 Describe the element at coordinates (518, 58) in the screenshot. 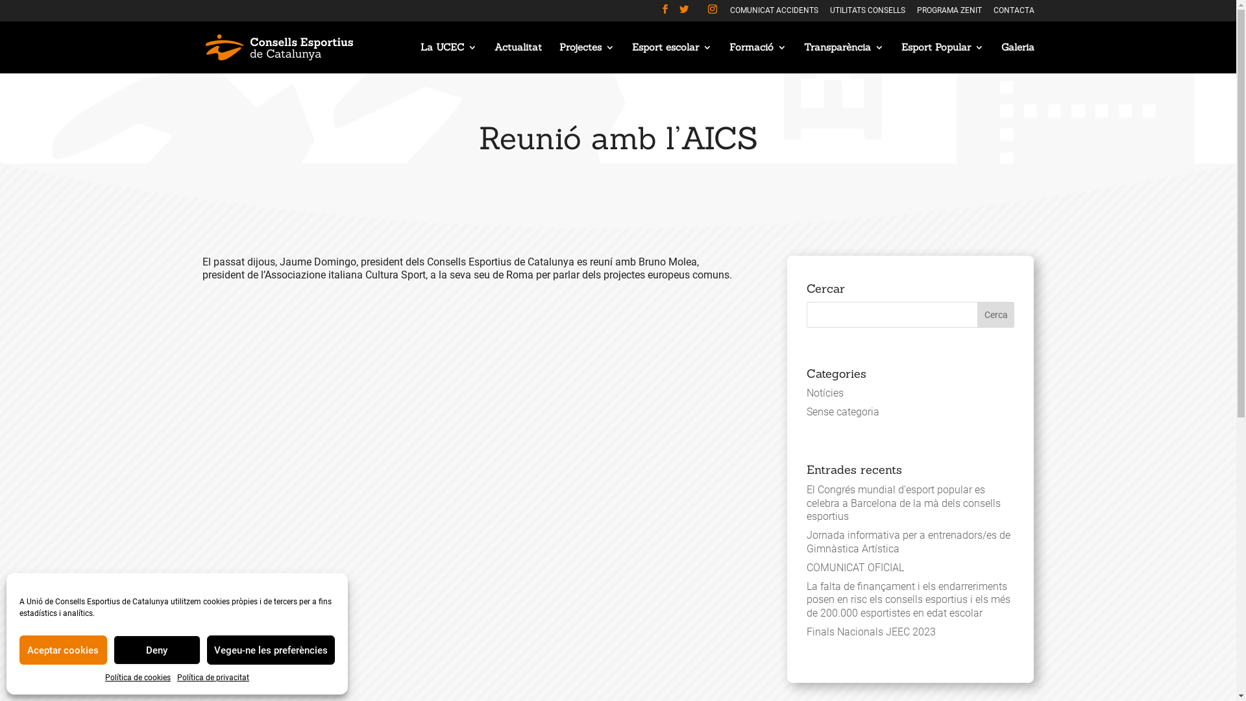

I see `Actualitat` at that location.